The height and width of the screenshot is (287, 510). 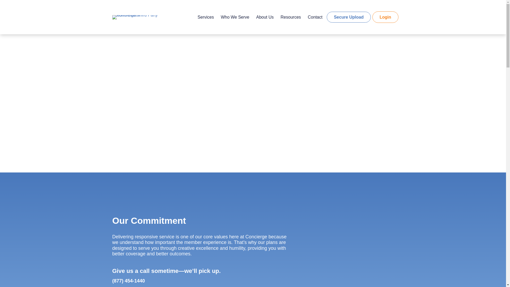 I want to click on Login, so click(x=385, y=17).